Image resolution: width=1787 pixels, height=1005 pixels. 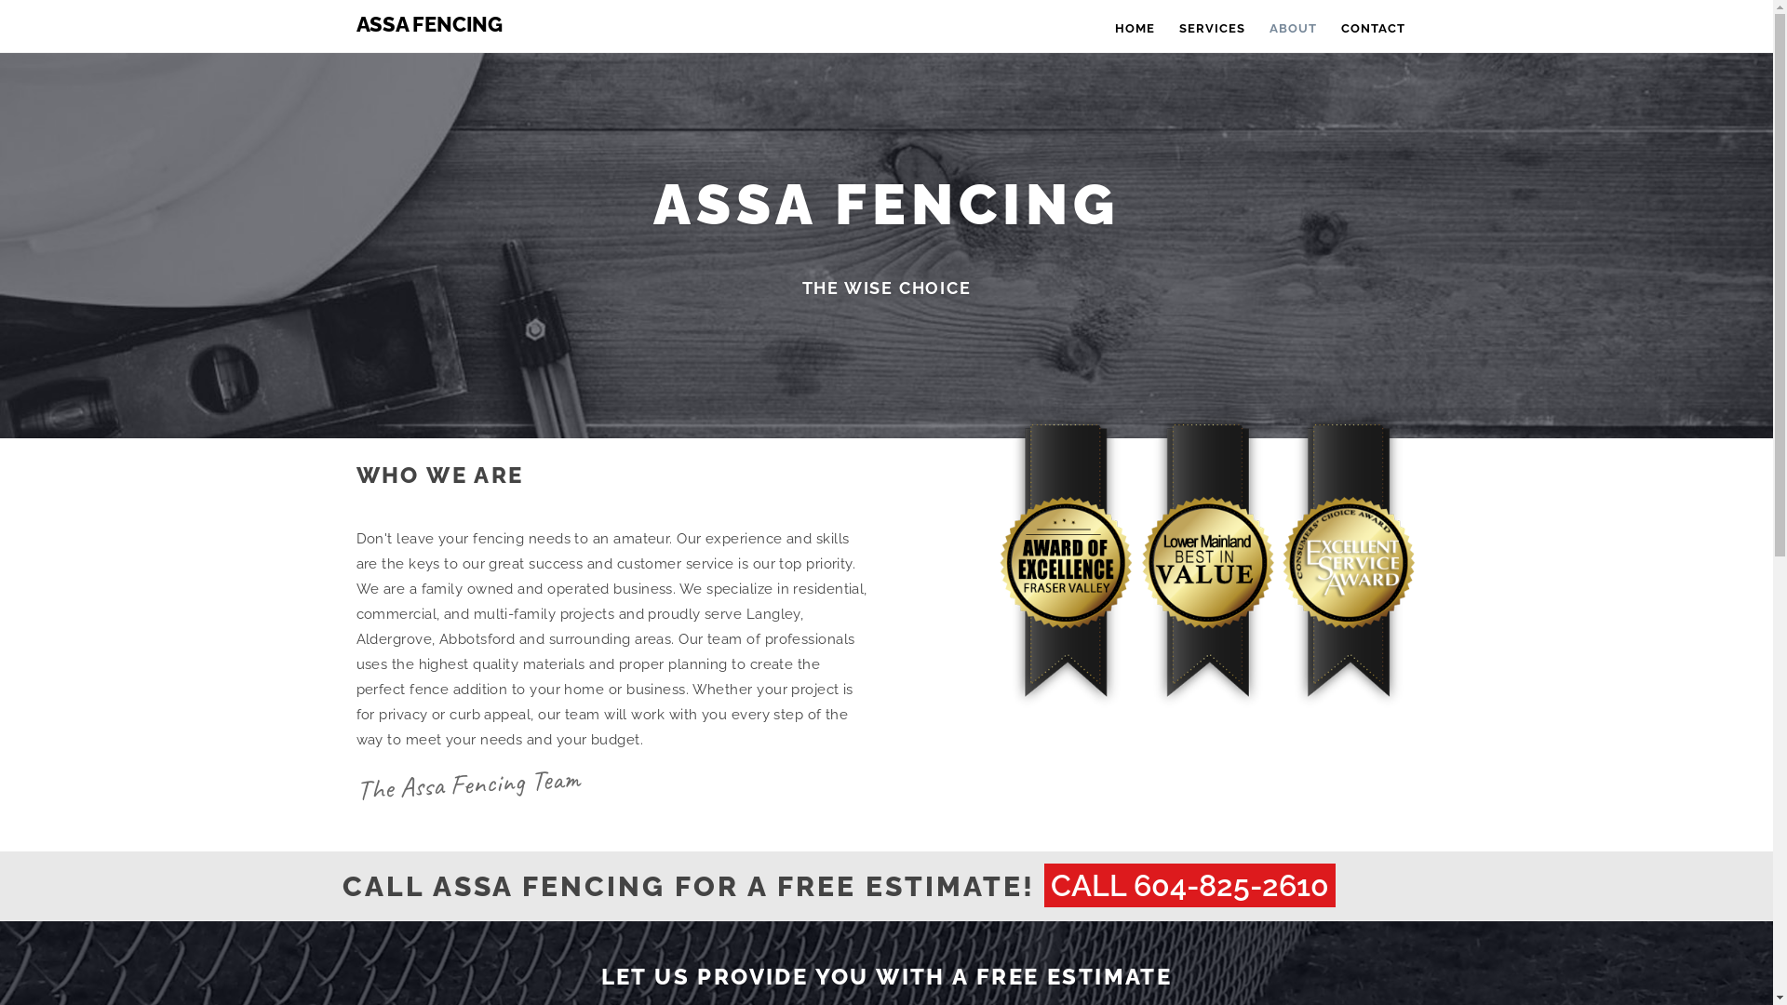 I want to click on ABOUT, so click(x=1292, y=26).